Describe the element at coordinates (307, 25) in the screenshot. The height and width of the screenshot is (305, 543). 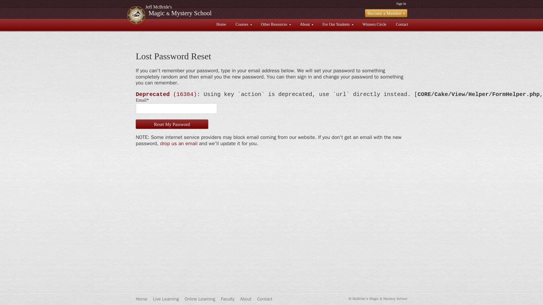
I see `About` at that location.